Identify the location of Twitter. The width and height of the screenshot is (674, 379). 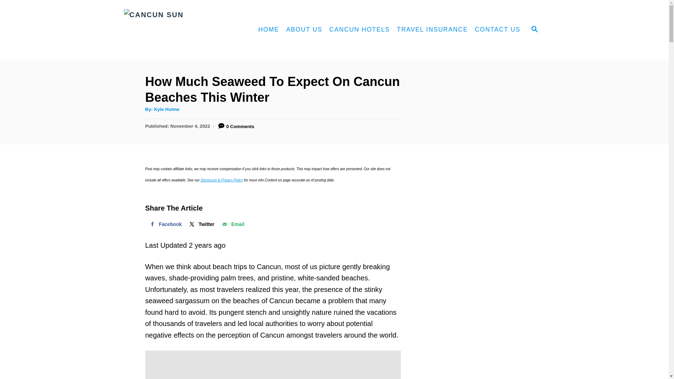
(201, 224).